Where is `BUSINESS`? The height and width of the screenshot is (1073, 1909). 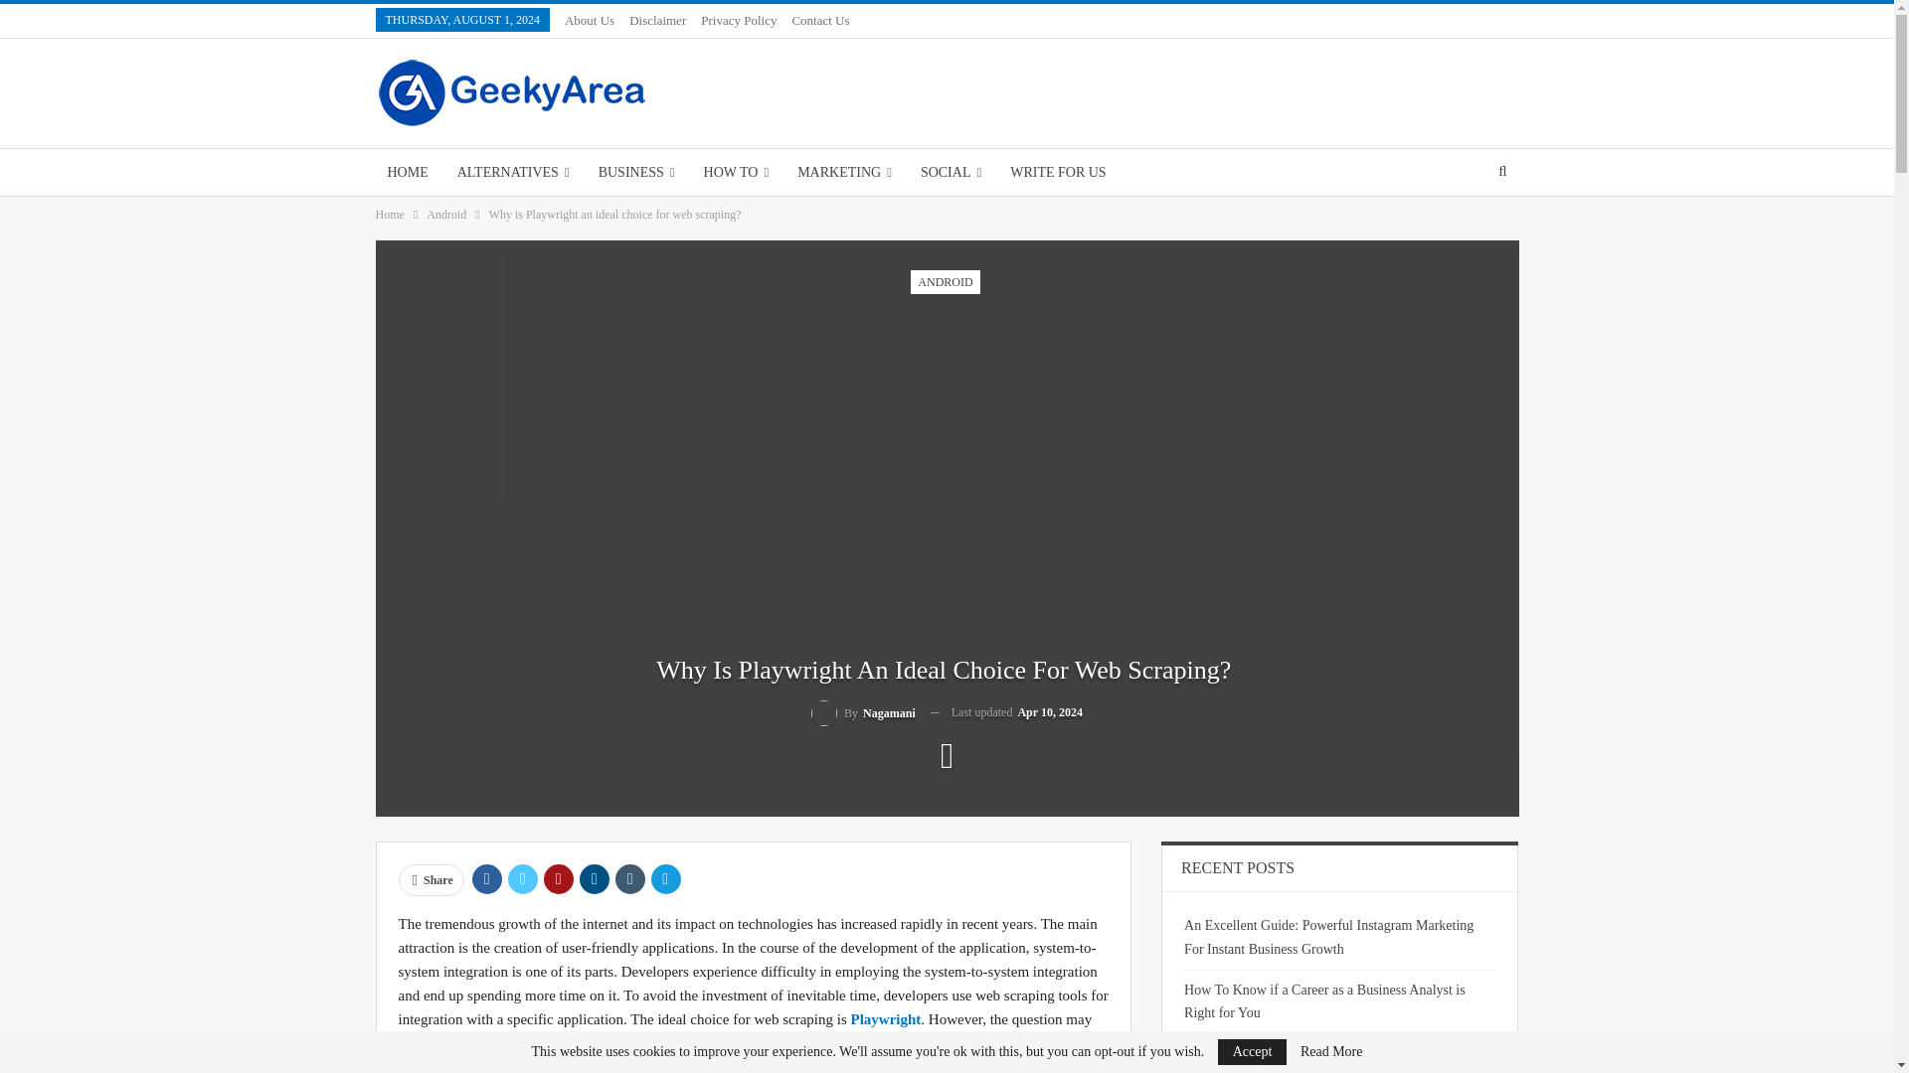 BUSINESS is located at coordinates (636, 172).